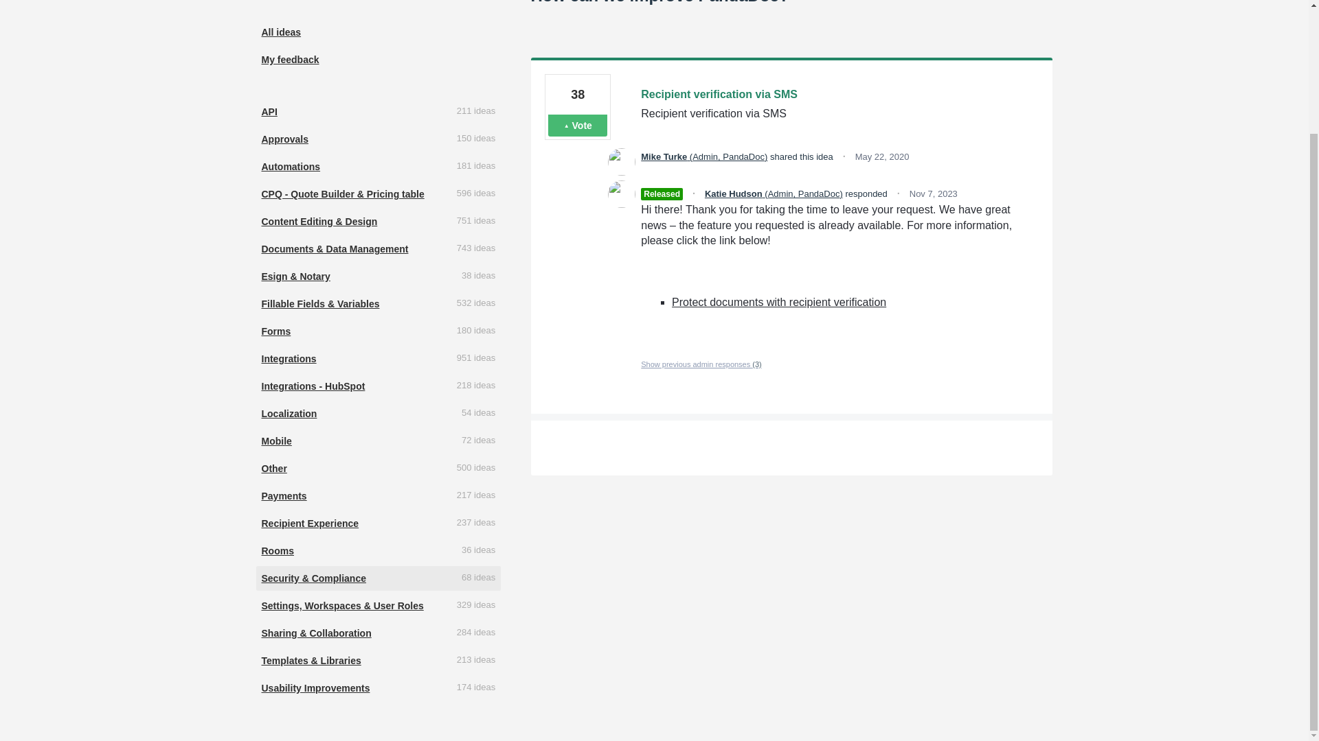 This screenshot has height=741, width=1319. What do you see at coordinates (378, 111) in the screenshot?
I see `View all ideas in category API` at bounding box center [378, 111].